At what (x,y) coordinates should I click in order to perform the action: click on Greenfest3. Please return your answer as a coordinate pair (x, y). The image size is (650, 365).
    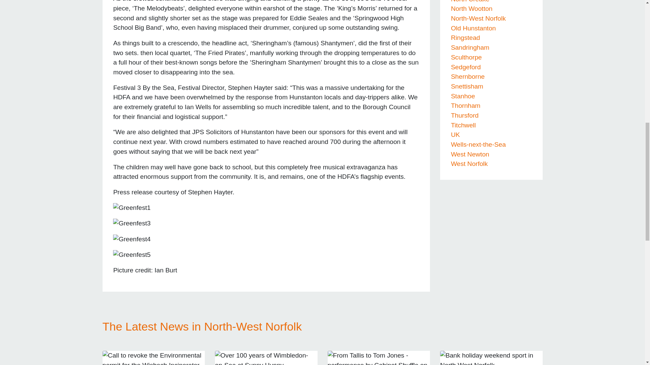
    Looking at the image, I should click on (132, 223).